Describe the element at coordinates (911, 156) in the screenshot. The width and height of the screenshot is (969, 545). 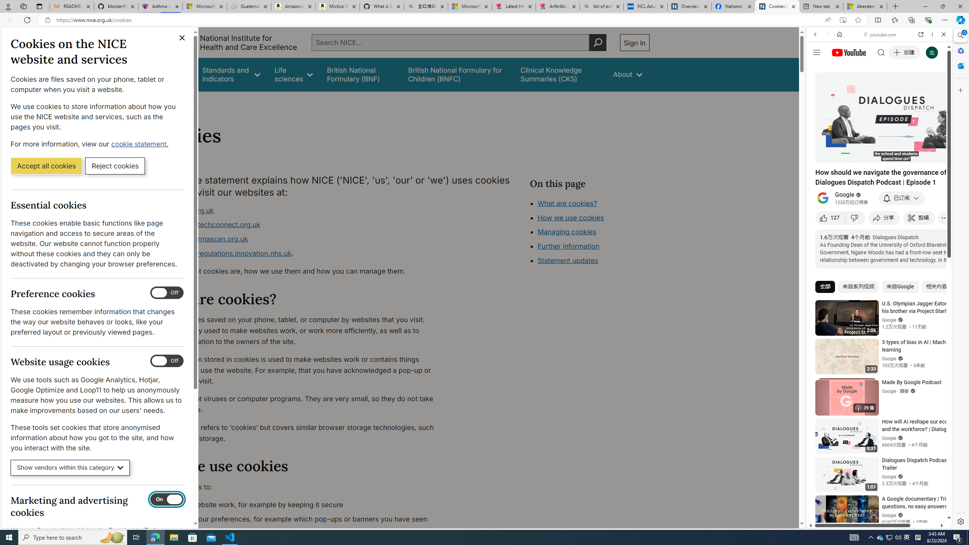
I see `Class: ytp-subtitles-button-icon` at that location.